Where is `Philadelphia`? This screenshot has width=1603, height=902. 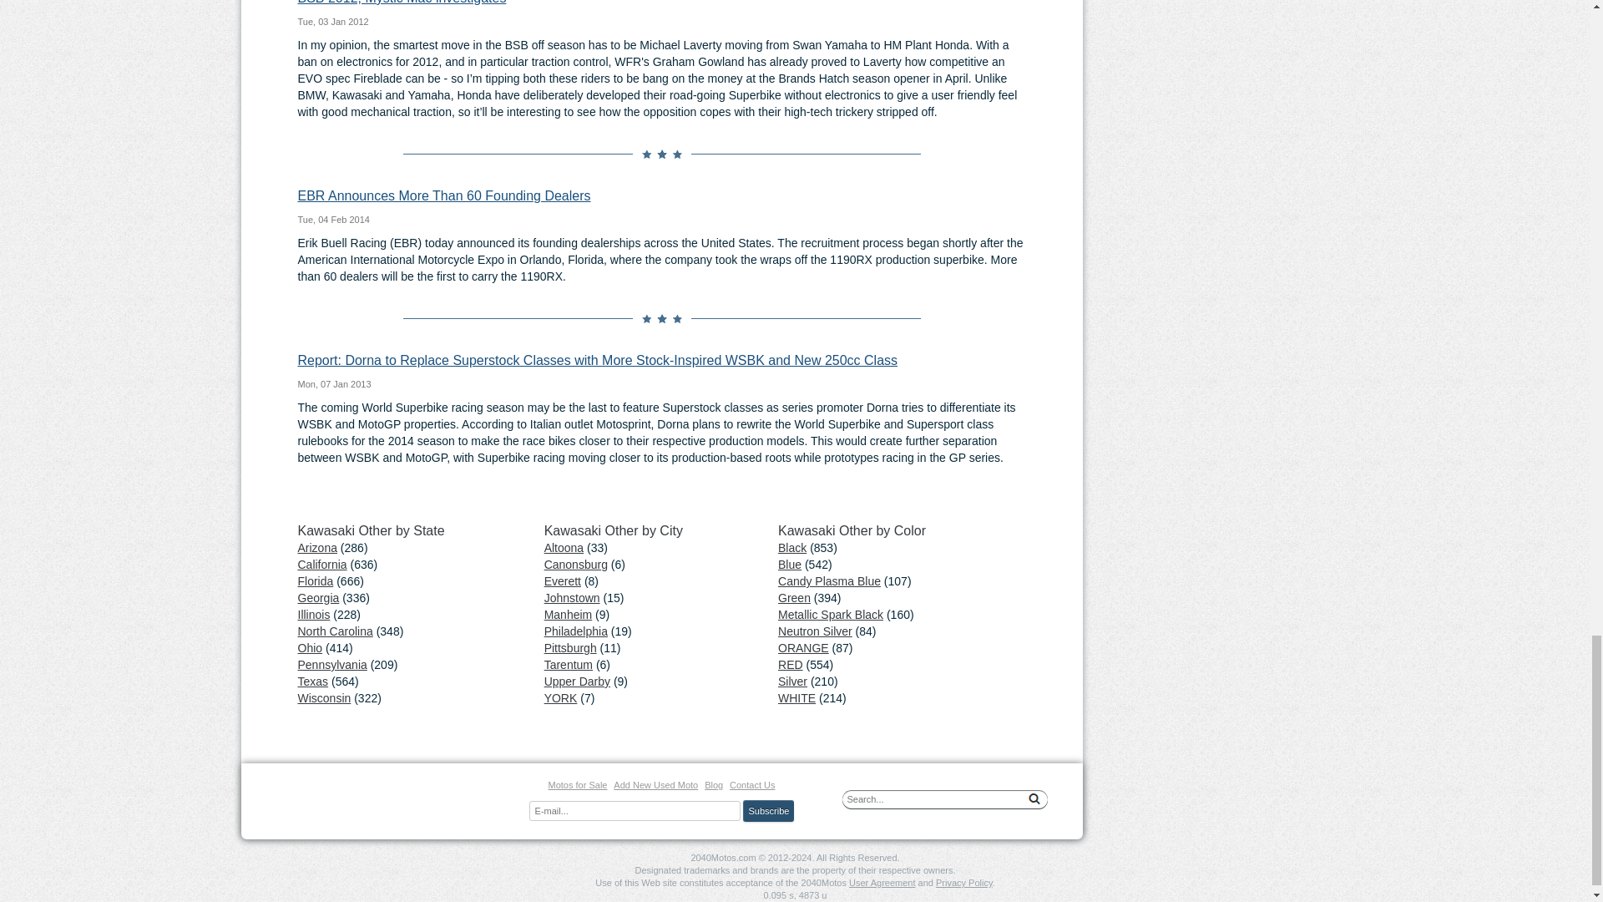
Philadelphia is located at coordinates (576, 631).